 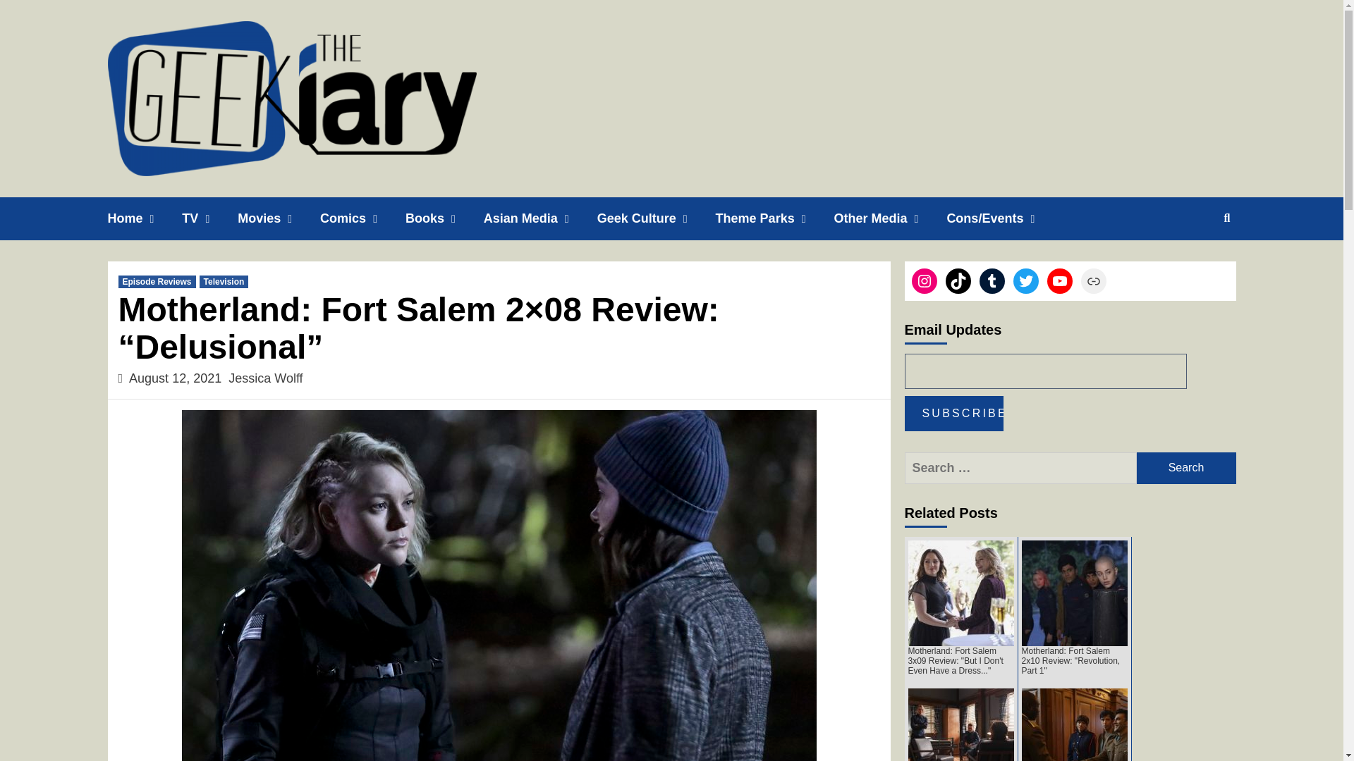 What do you see at coordinates (362, 218) in the screenshot?
I see `Comics` at bounding box center [362, 218].